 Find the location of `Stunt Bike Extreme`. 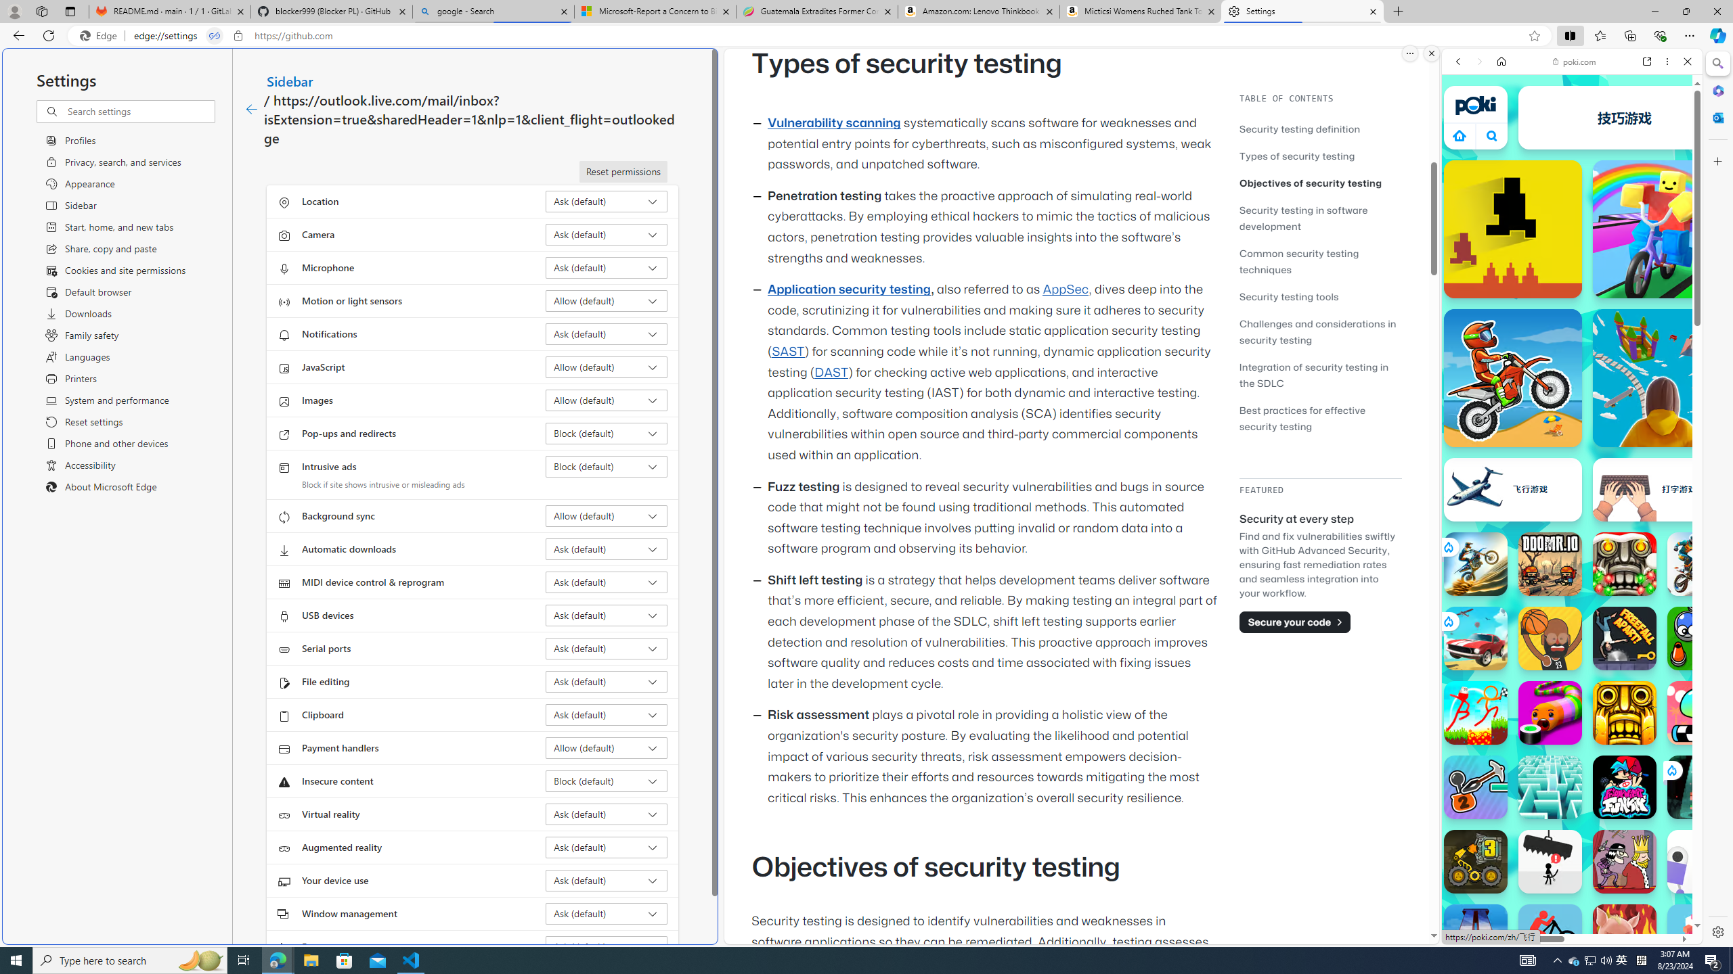

Stunt Bike Extreme is located at coordinates (1476, 564).